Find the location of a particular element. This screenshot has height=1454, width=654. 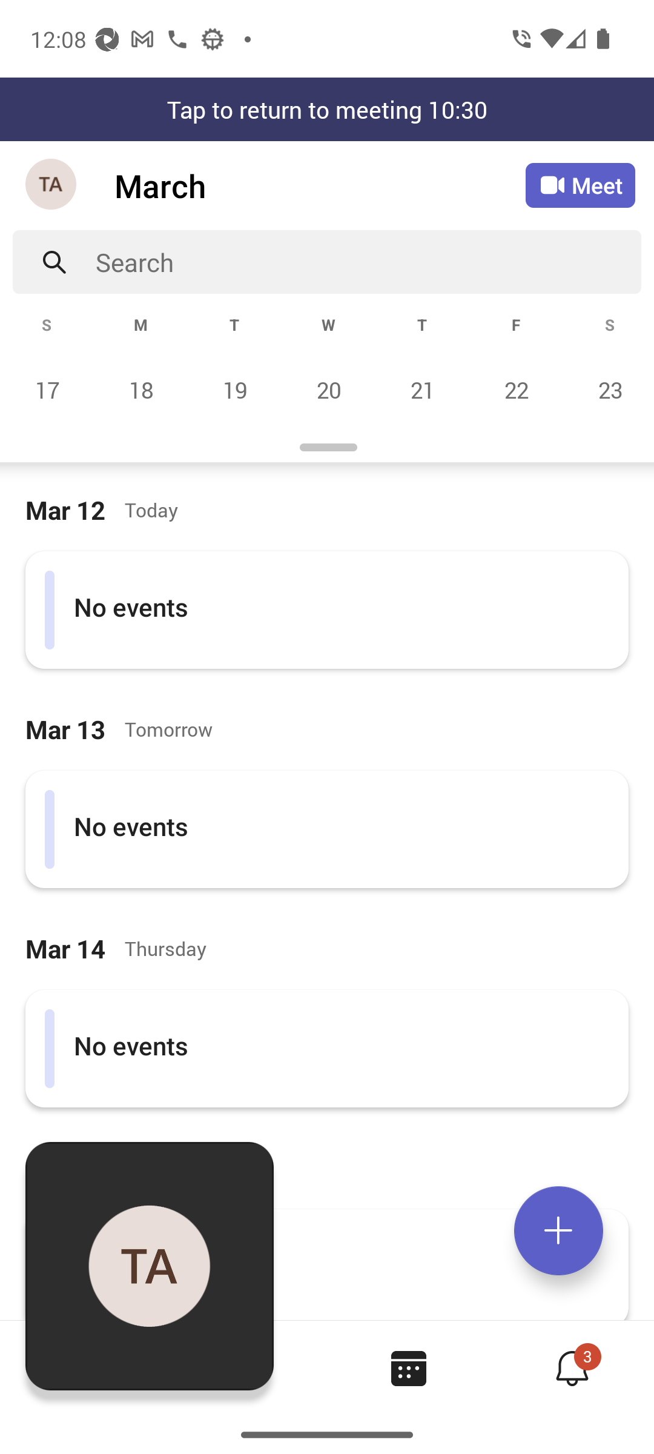

March March Calendar Agenda View is located at coordinates (320, 185).